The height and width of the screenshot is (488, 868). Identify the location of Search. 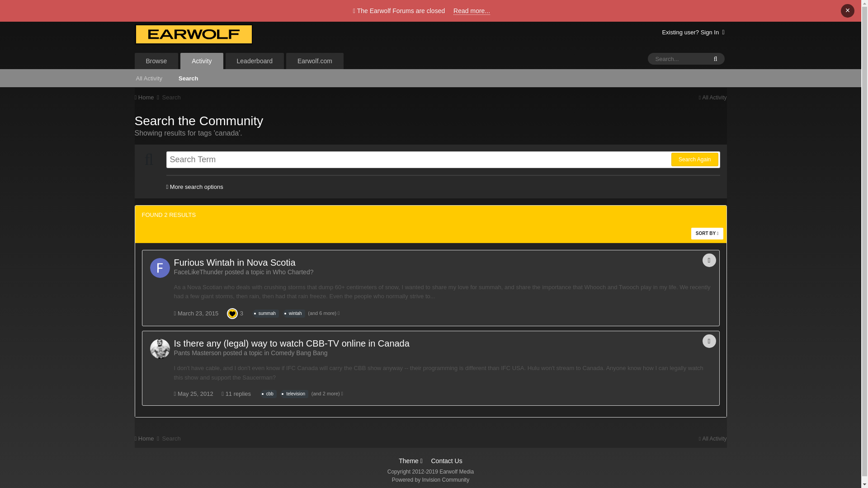
(171, 97).